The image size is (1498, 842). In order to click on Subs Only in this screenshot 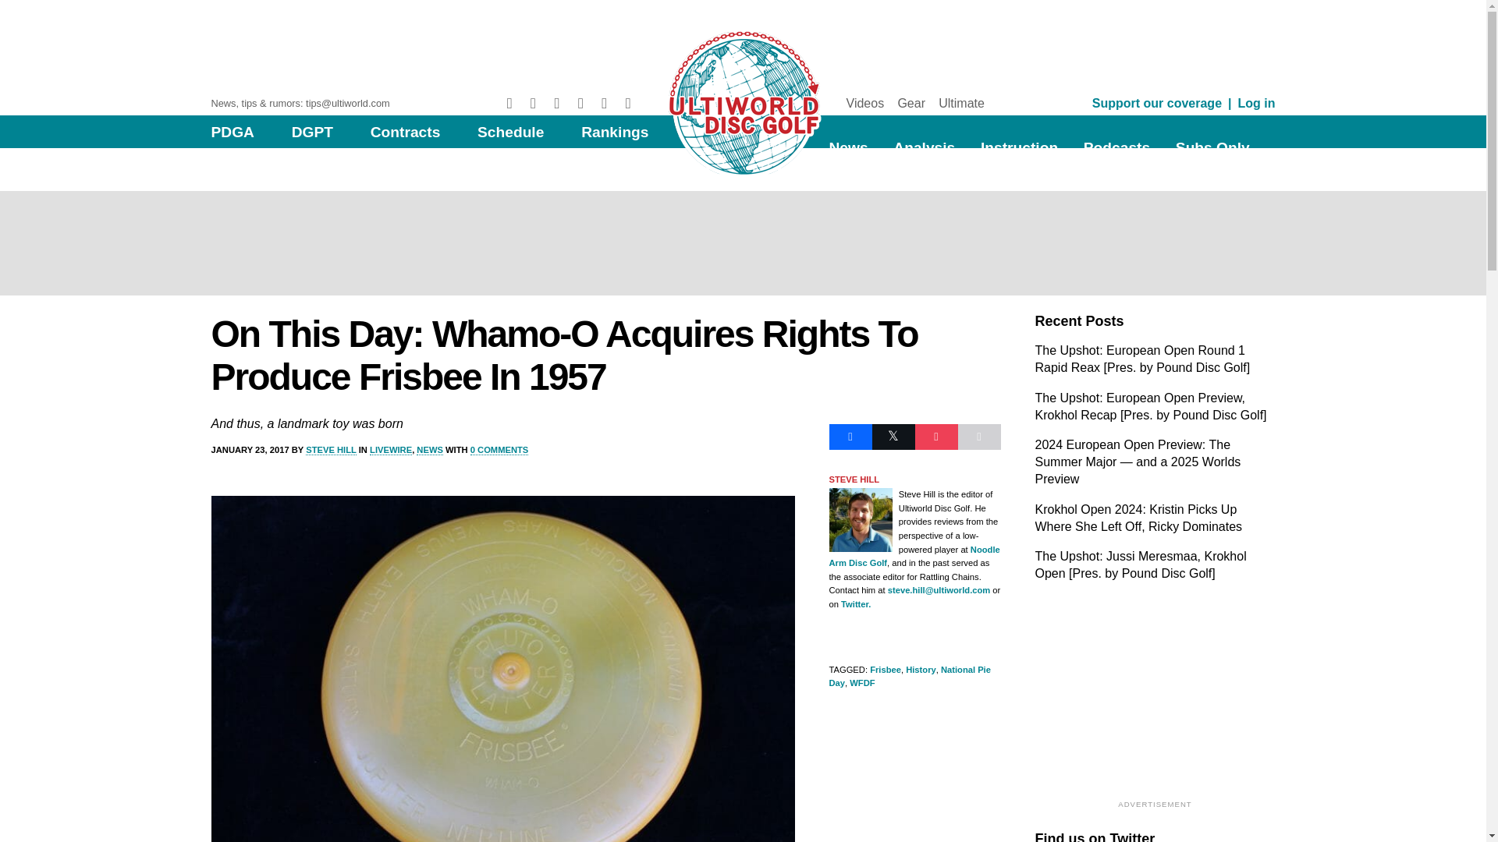, I will do `click(1212, 147)`.